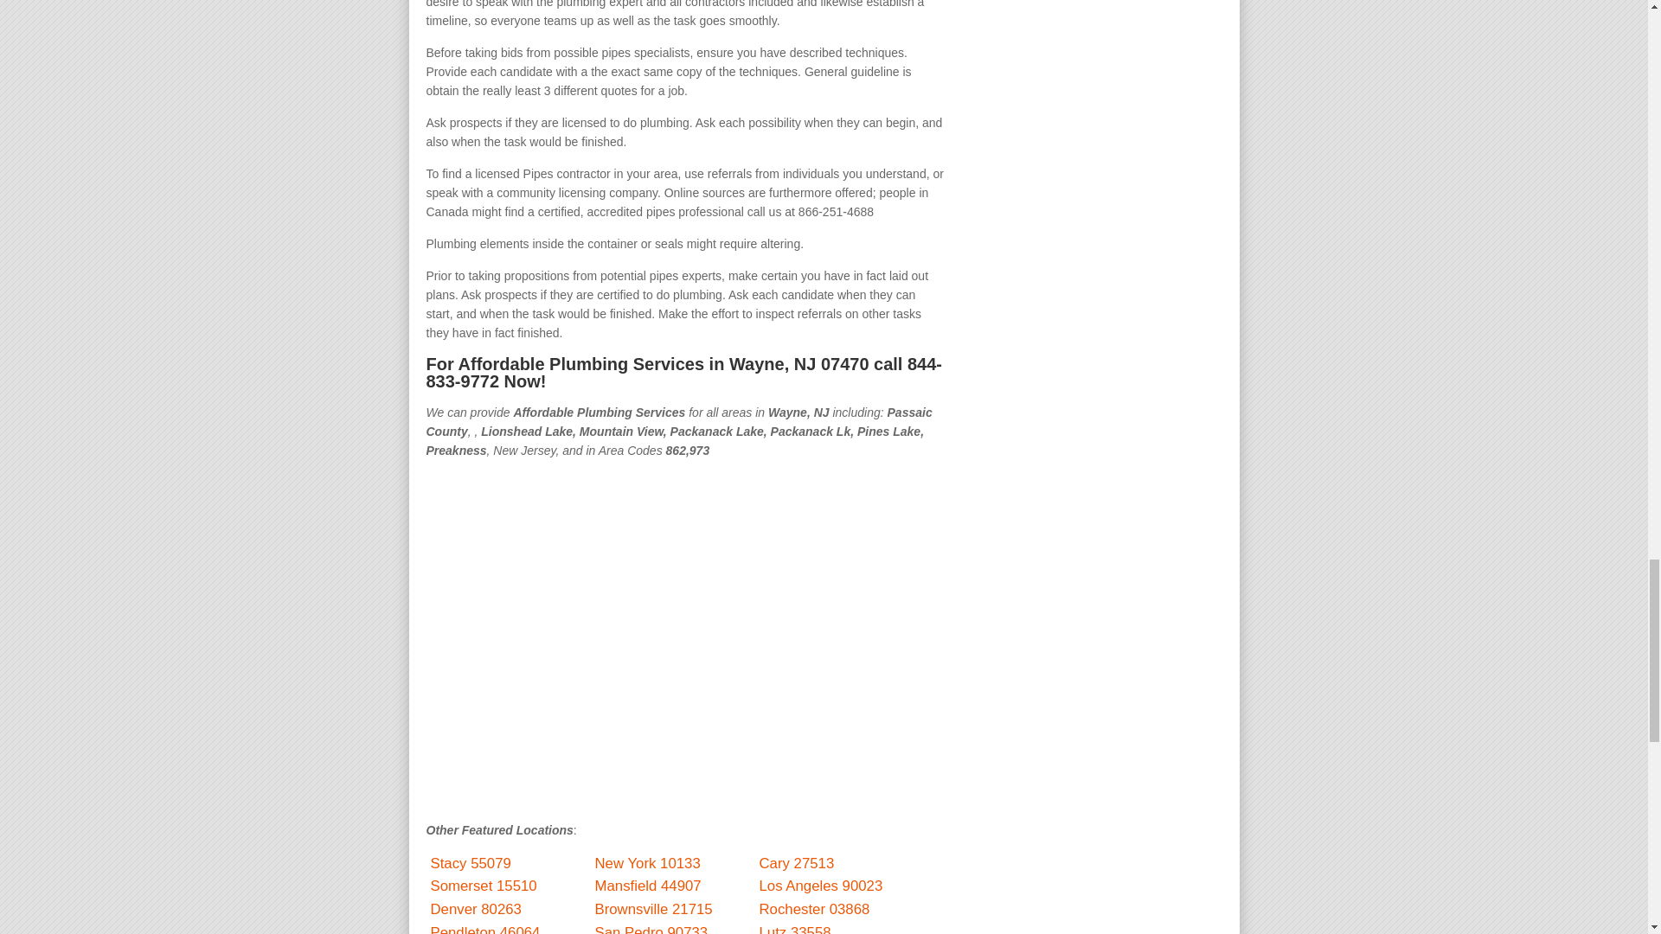 The width and height of the screenshot is (1661, 934). What do you see at coordinates (647, 886) in the screenshot?
I see `Mansfield 44907` at bounding box center [647, 886].